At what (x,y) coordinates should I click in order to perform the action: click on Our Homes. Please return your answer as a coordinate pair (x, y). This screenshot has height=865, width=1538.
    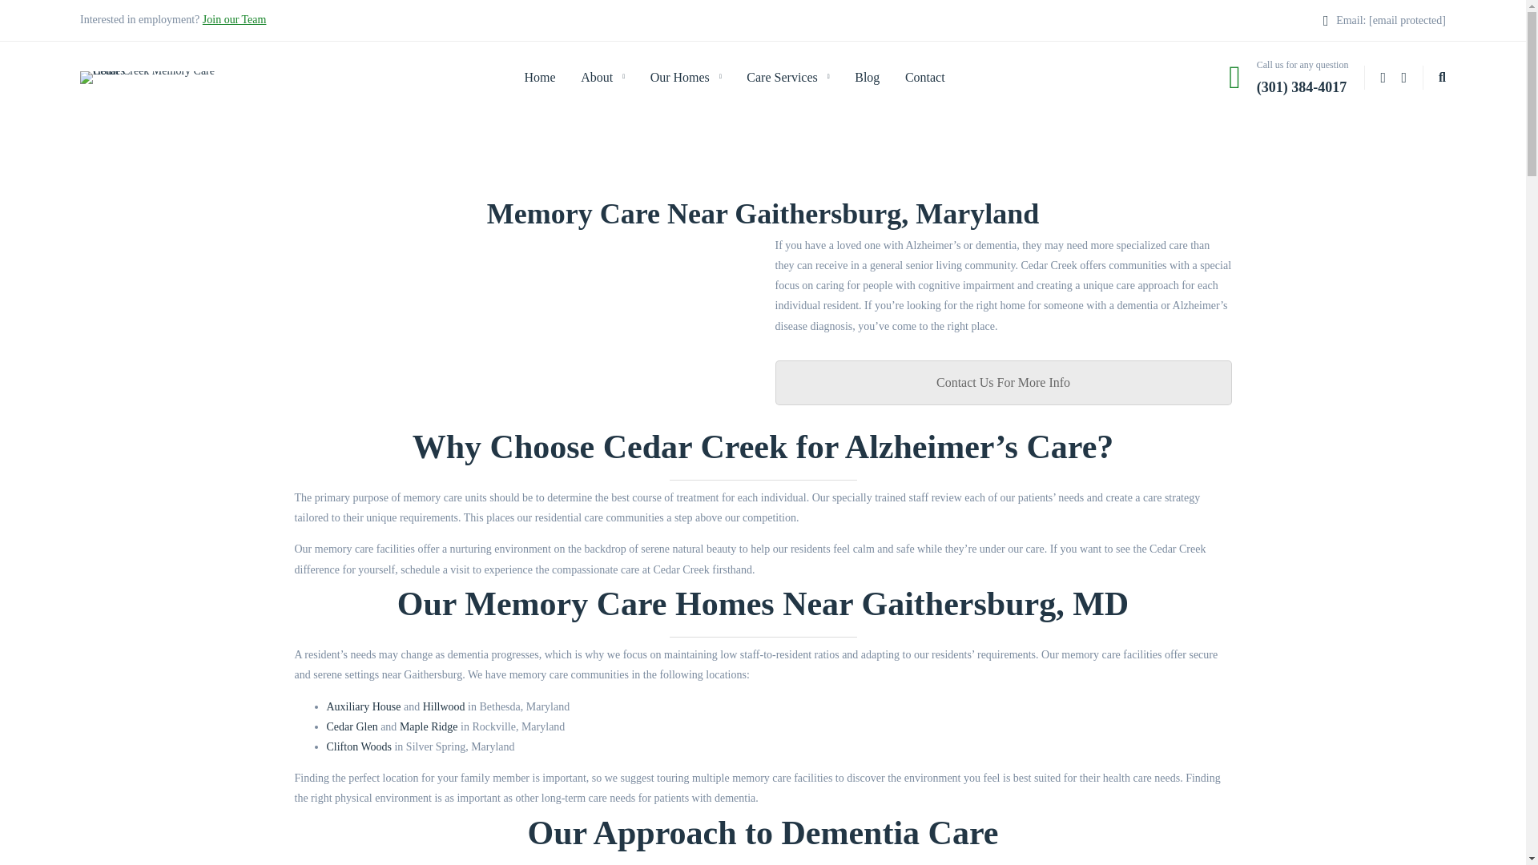
    Looking at the image, I should click on (686, 77).